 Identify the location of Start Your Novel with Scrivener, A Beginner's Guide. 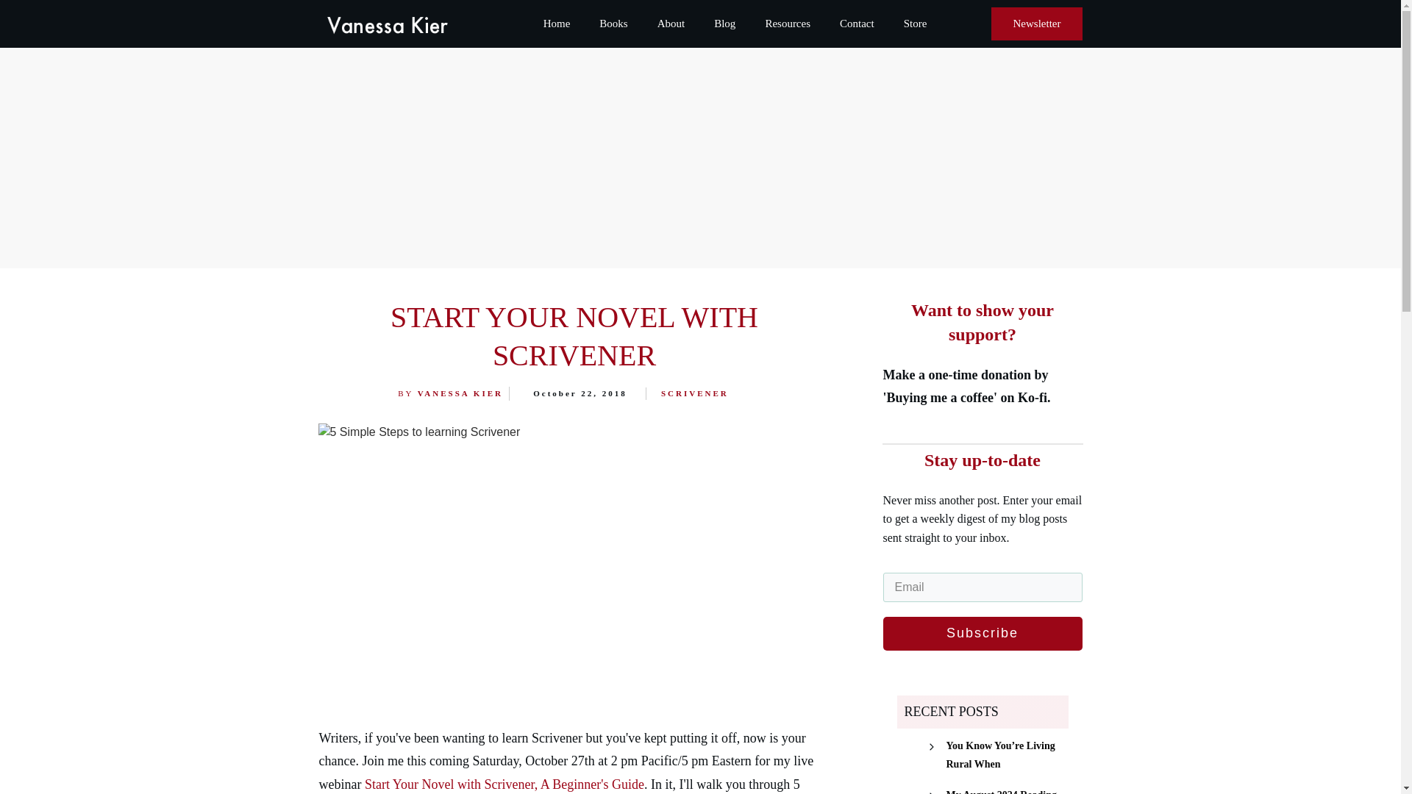
(504, 784).